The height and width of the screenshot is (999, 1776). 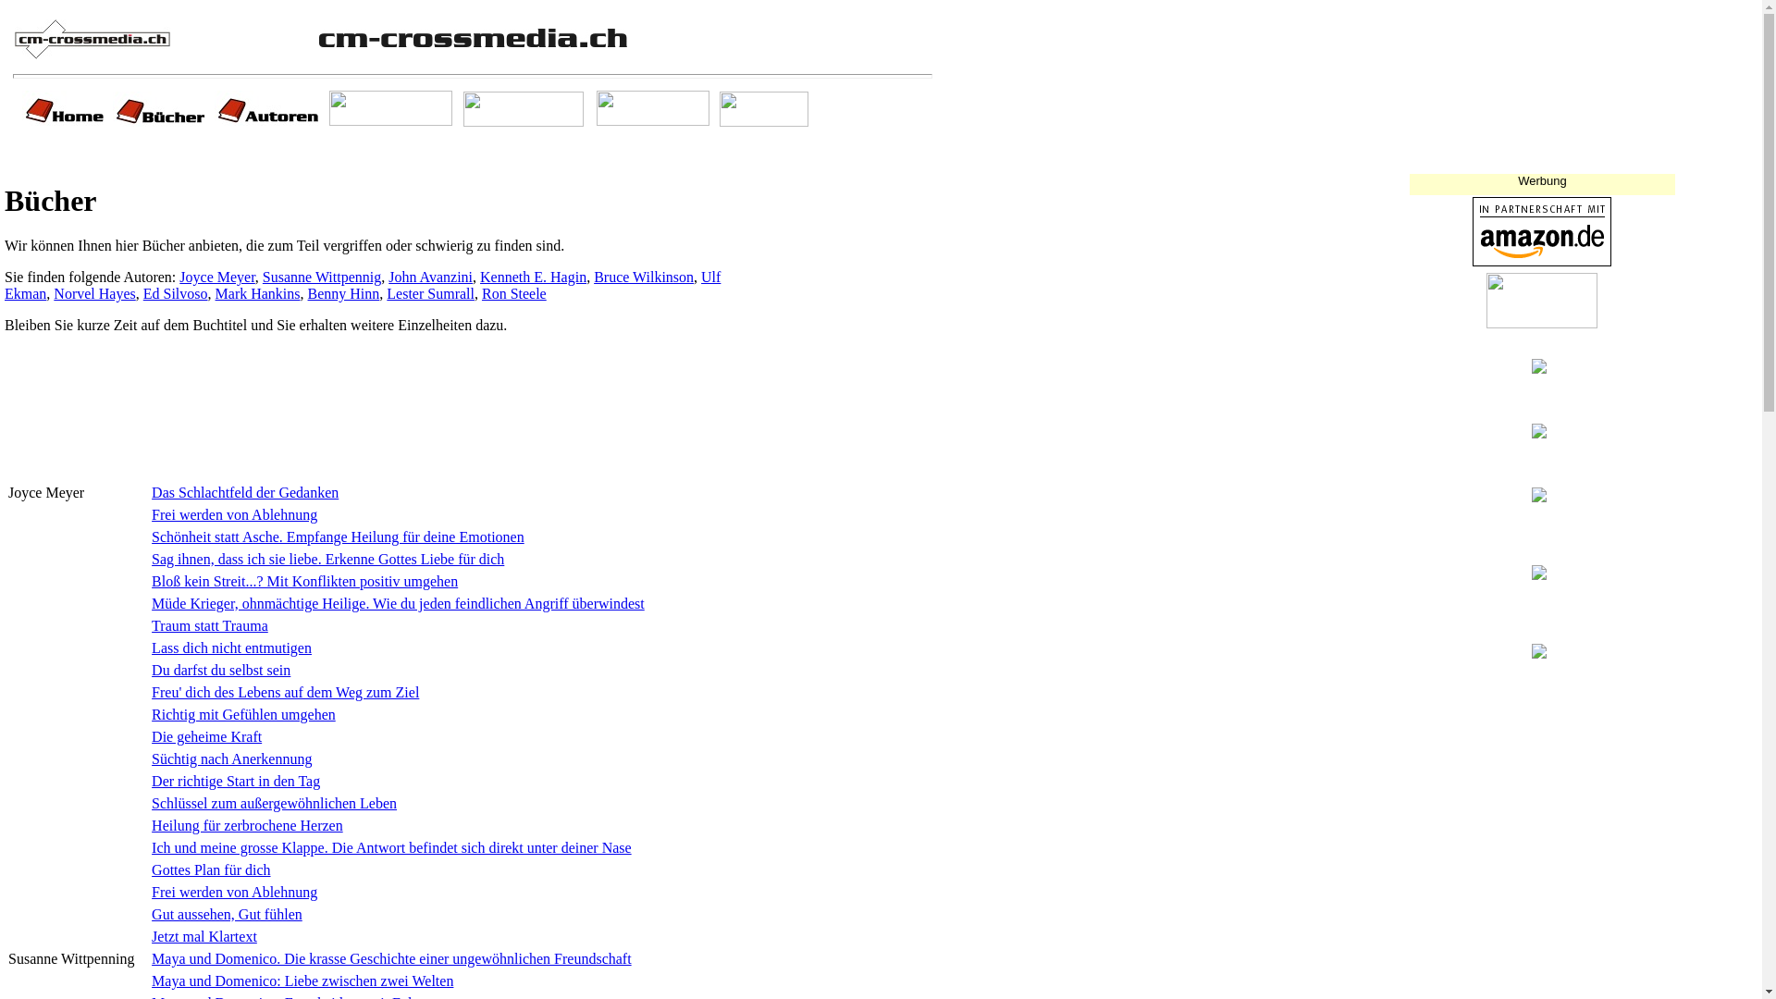 I want to click on Bruce Wilkinson, so click(x=644, y=277).